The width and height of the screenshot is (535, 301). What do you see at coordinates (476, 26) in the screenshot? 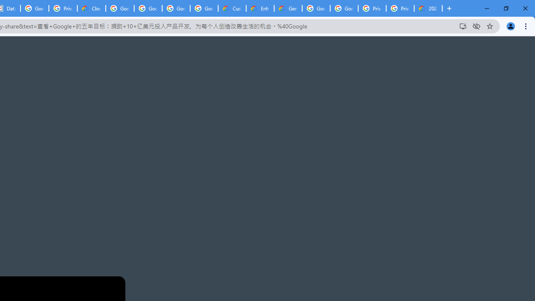
I see `Third-party cookies blocked` at bounding box center [476, 26].